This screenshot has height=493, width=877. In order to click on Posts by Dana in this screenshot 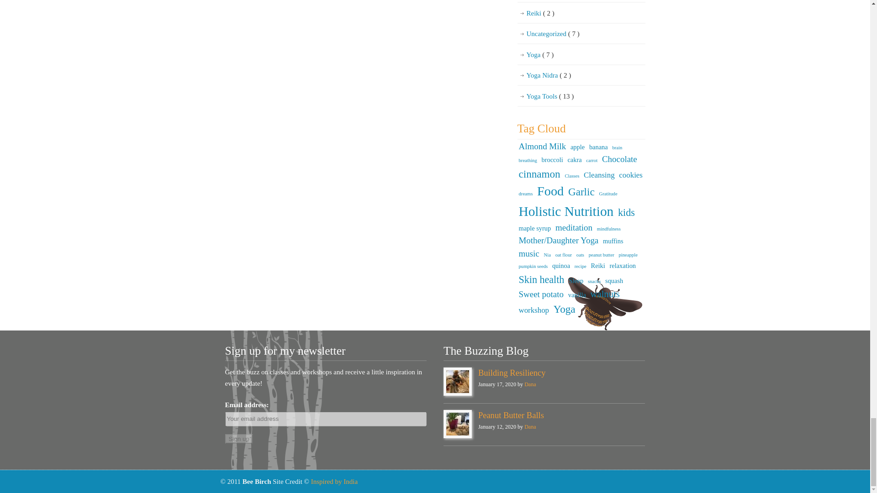, I will do `click(530, 426)`.